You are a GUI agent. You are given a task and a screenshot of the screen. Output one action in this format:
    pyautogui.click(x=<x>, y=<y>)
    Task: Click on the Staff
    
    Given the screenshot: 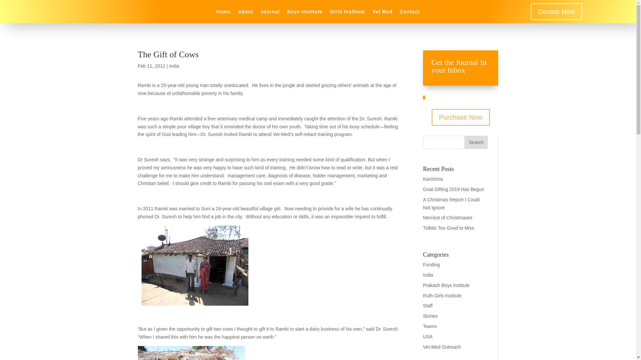 What is the action you would take?
    pyautogui.click(x=428, y=305)
    